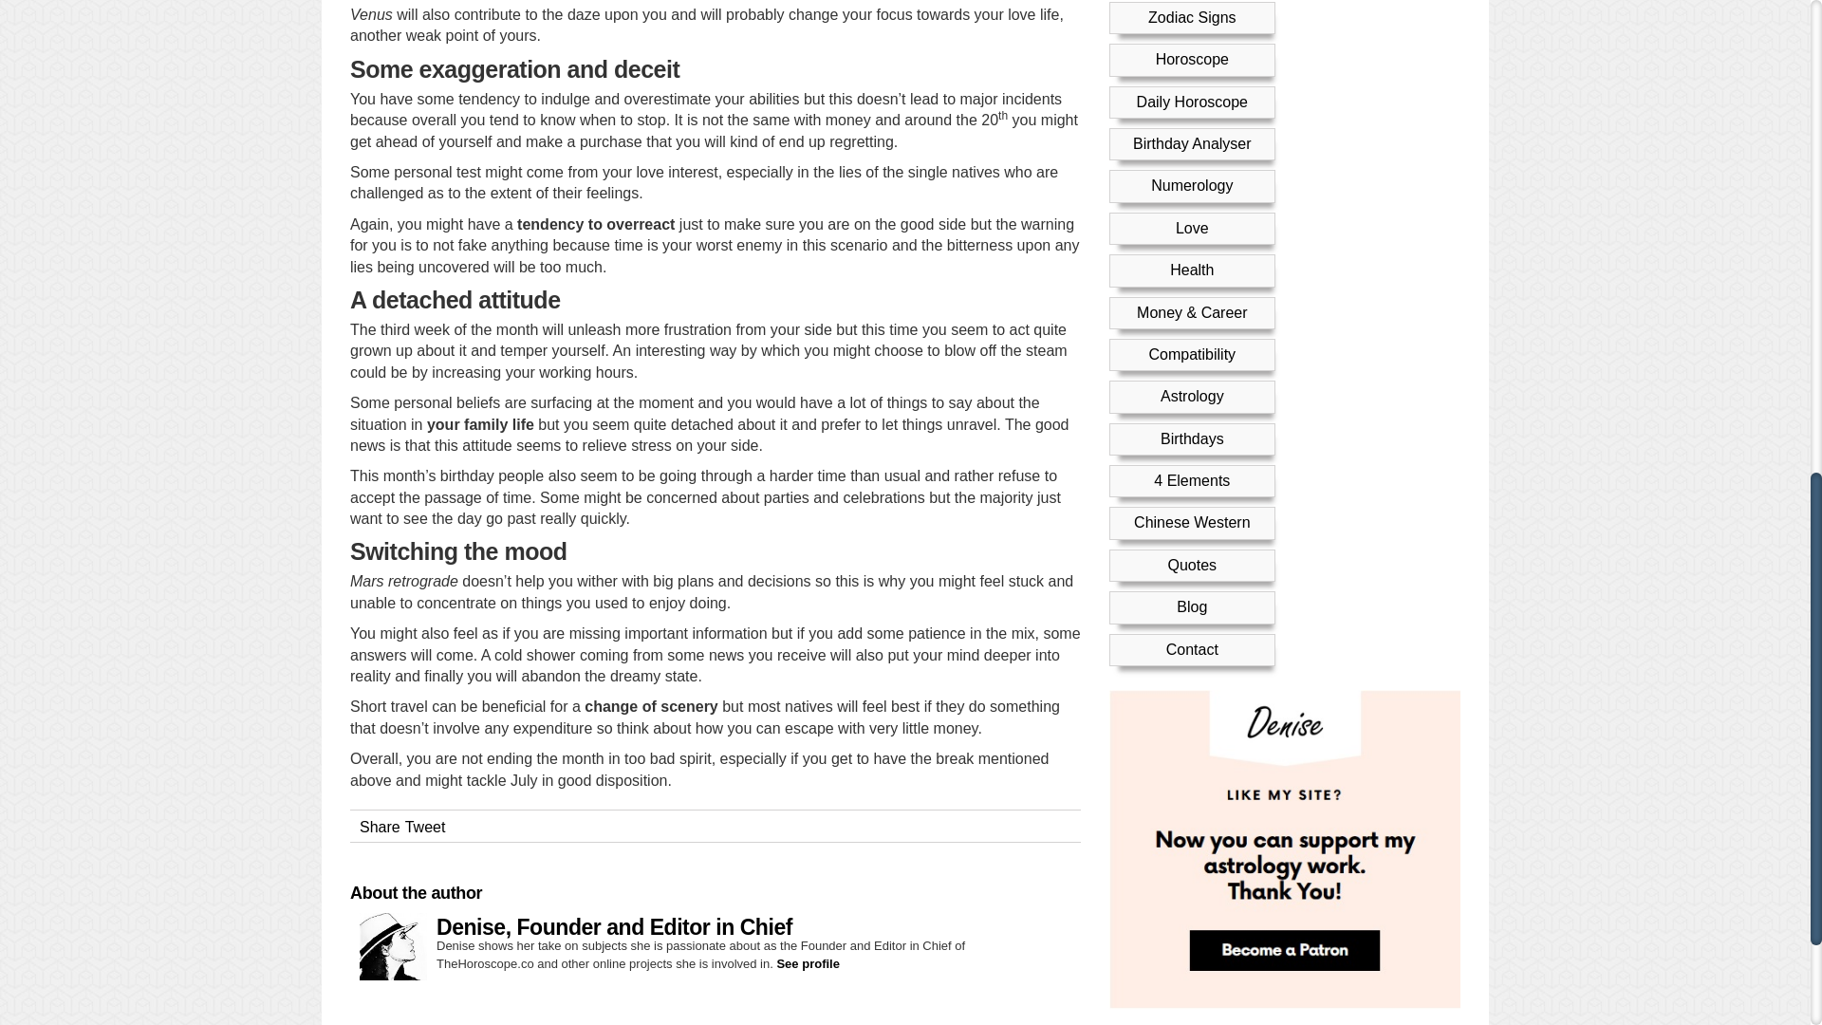 Image resolution: width=1822 pixels, height=1025 pixels. What do you see at coordinates (1192, 304) in the screenshot?
I see `Blog` at bounding box center [1192, 304].